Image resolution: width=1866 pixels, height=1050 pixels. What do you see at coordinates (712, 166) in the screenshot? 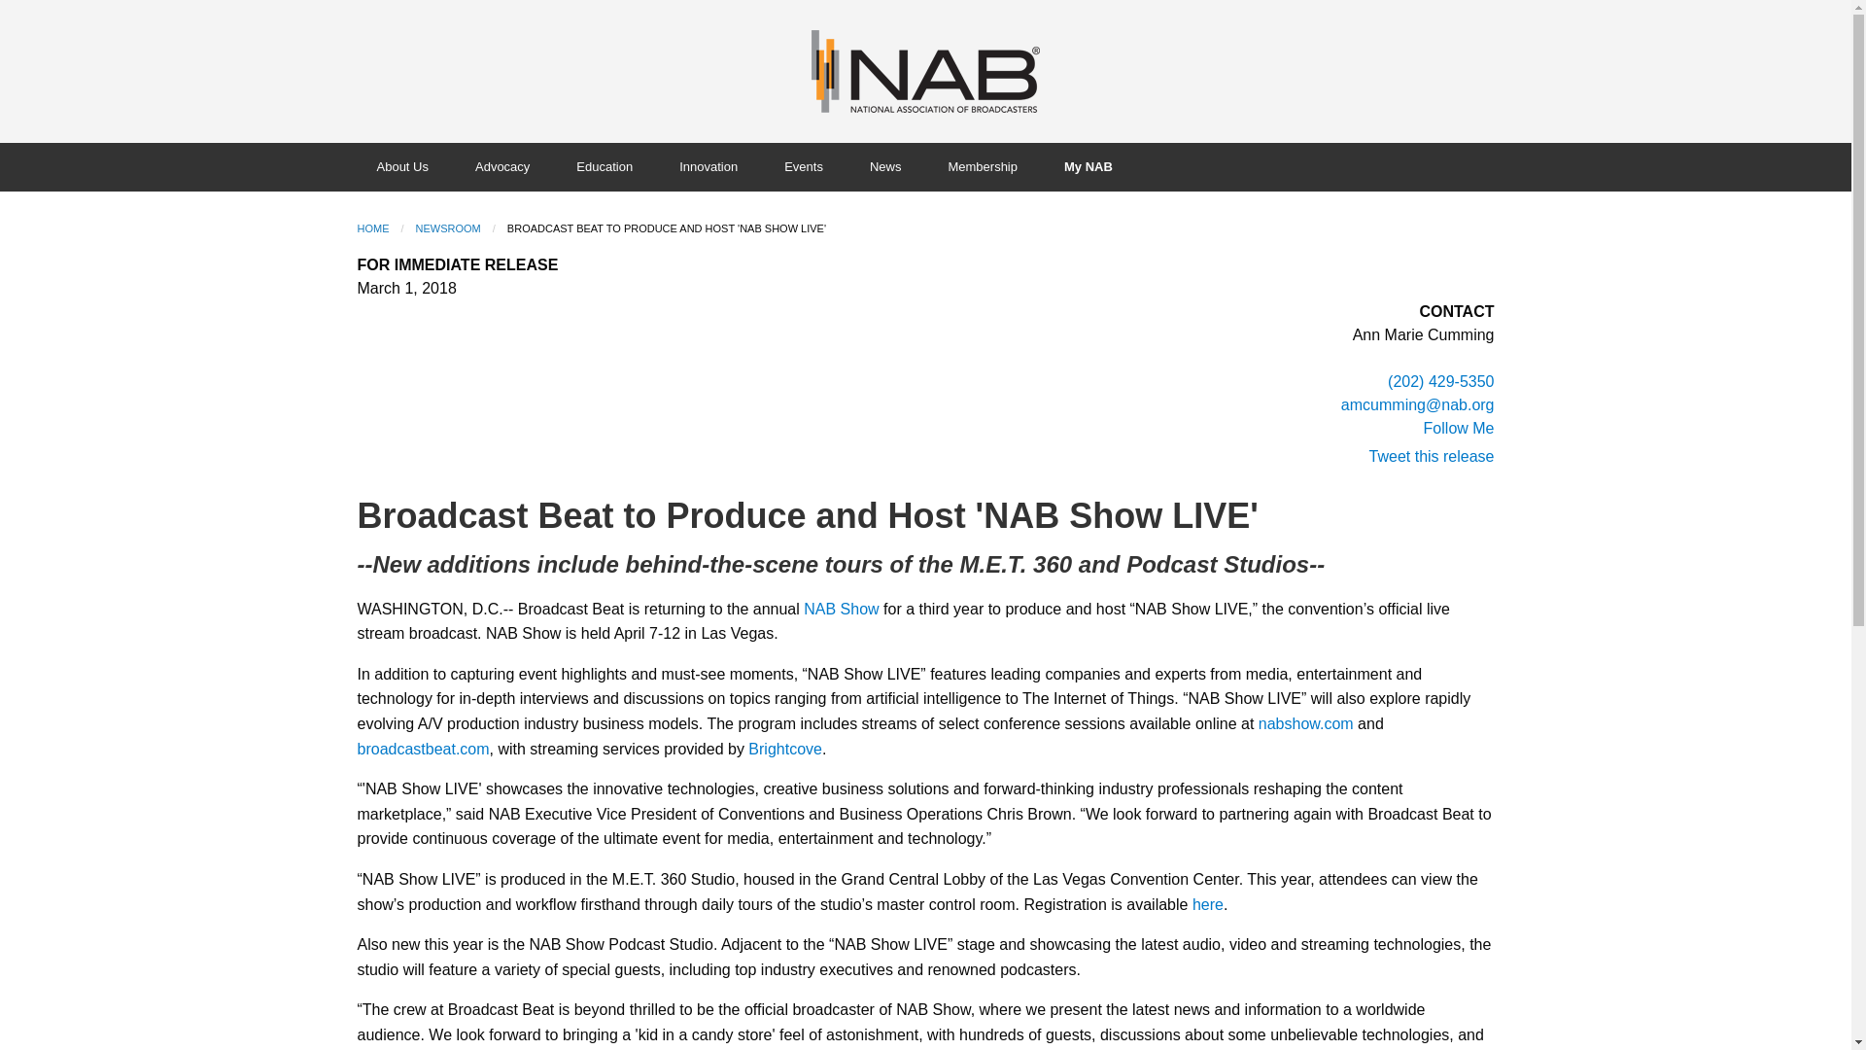
I see `Innovation` at bounding box center [712, 166].